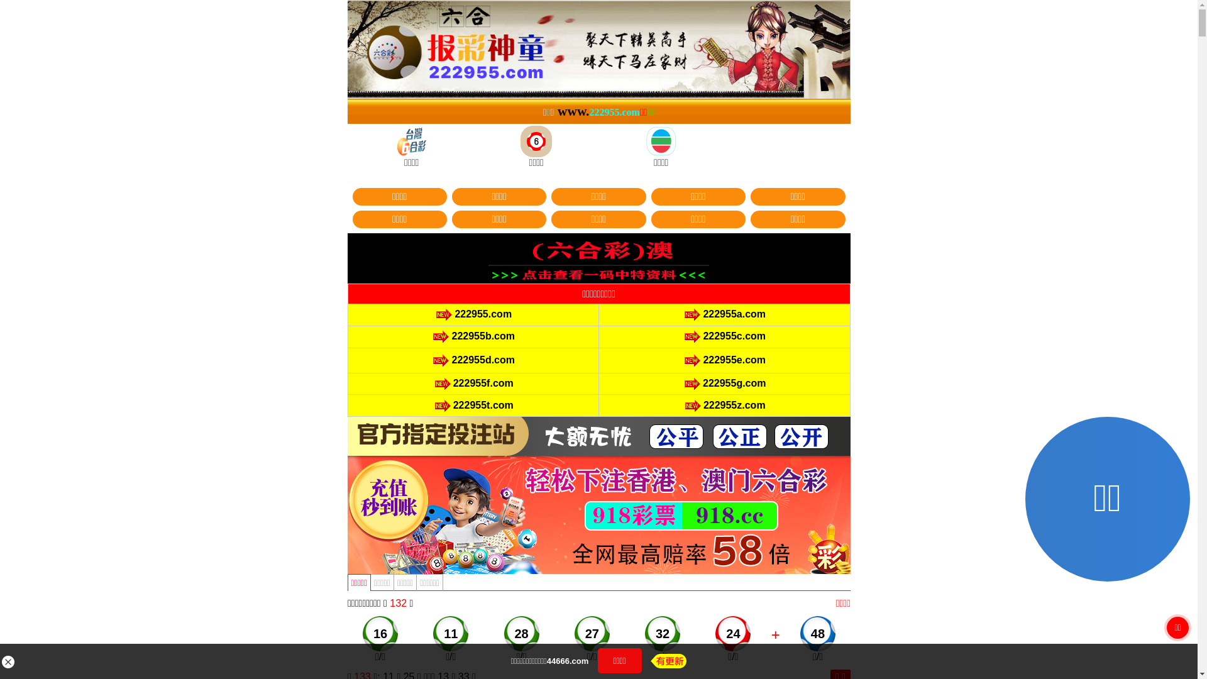 The width and height of the screenshot is (1207, 679). I want to click on 2023.cc, so click(652, 451).